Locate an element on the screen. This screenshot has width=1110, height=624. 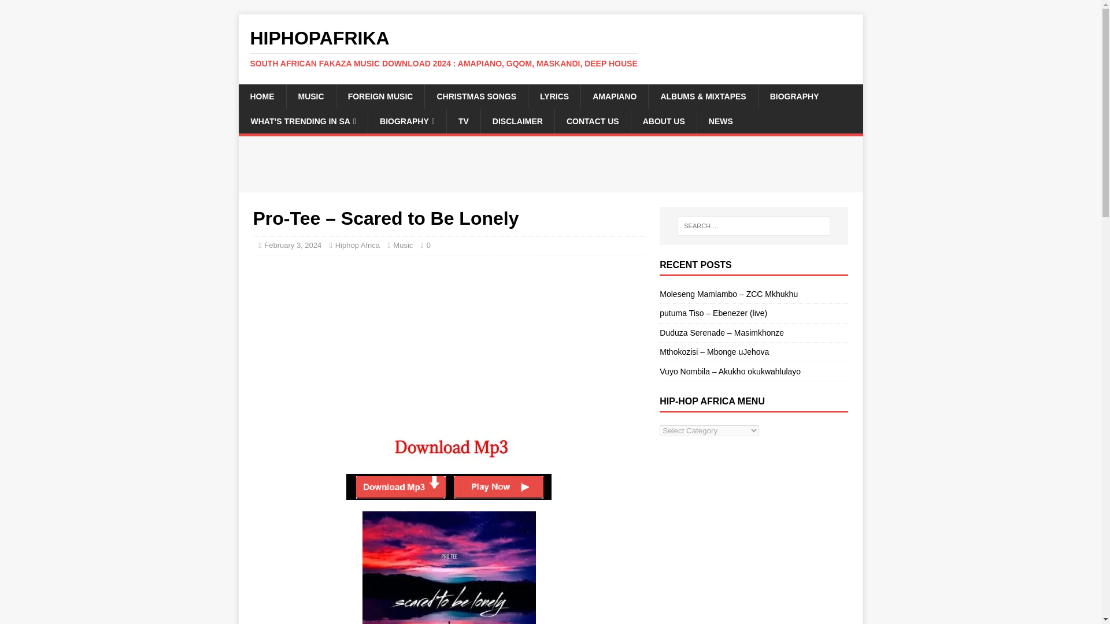
Advertisement is located at coordinates (449, 162).